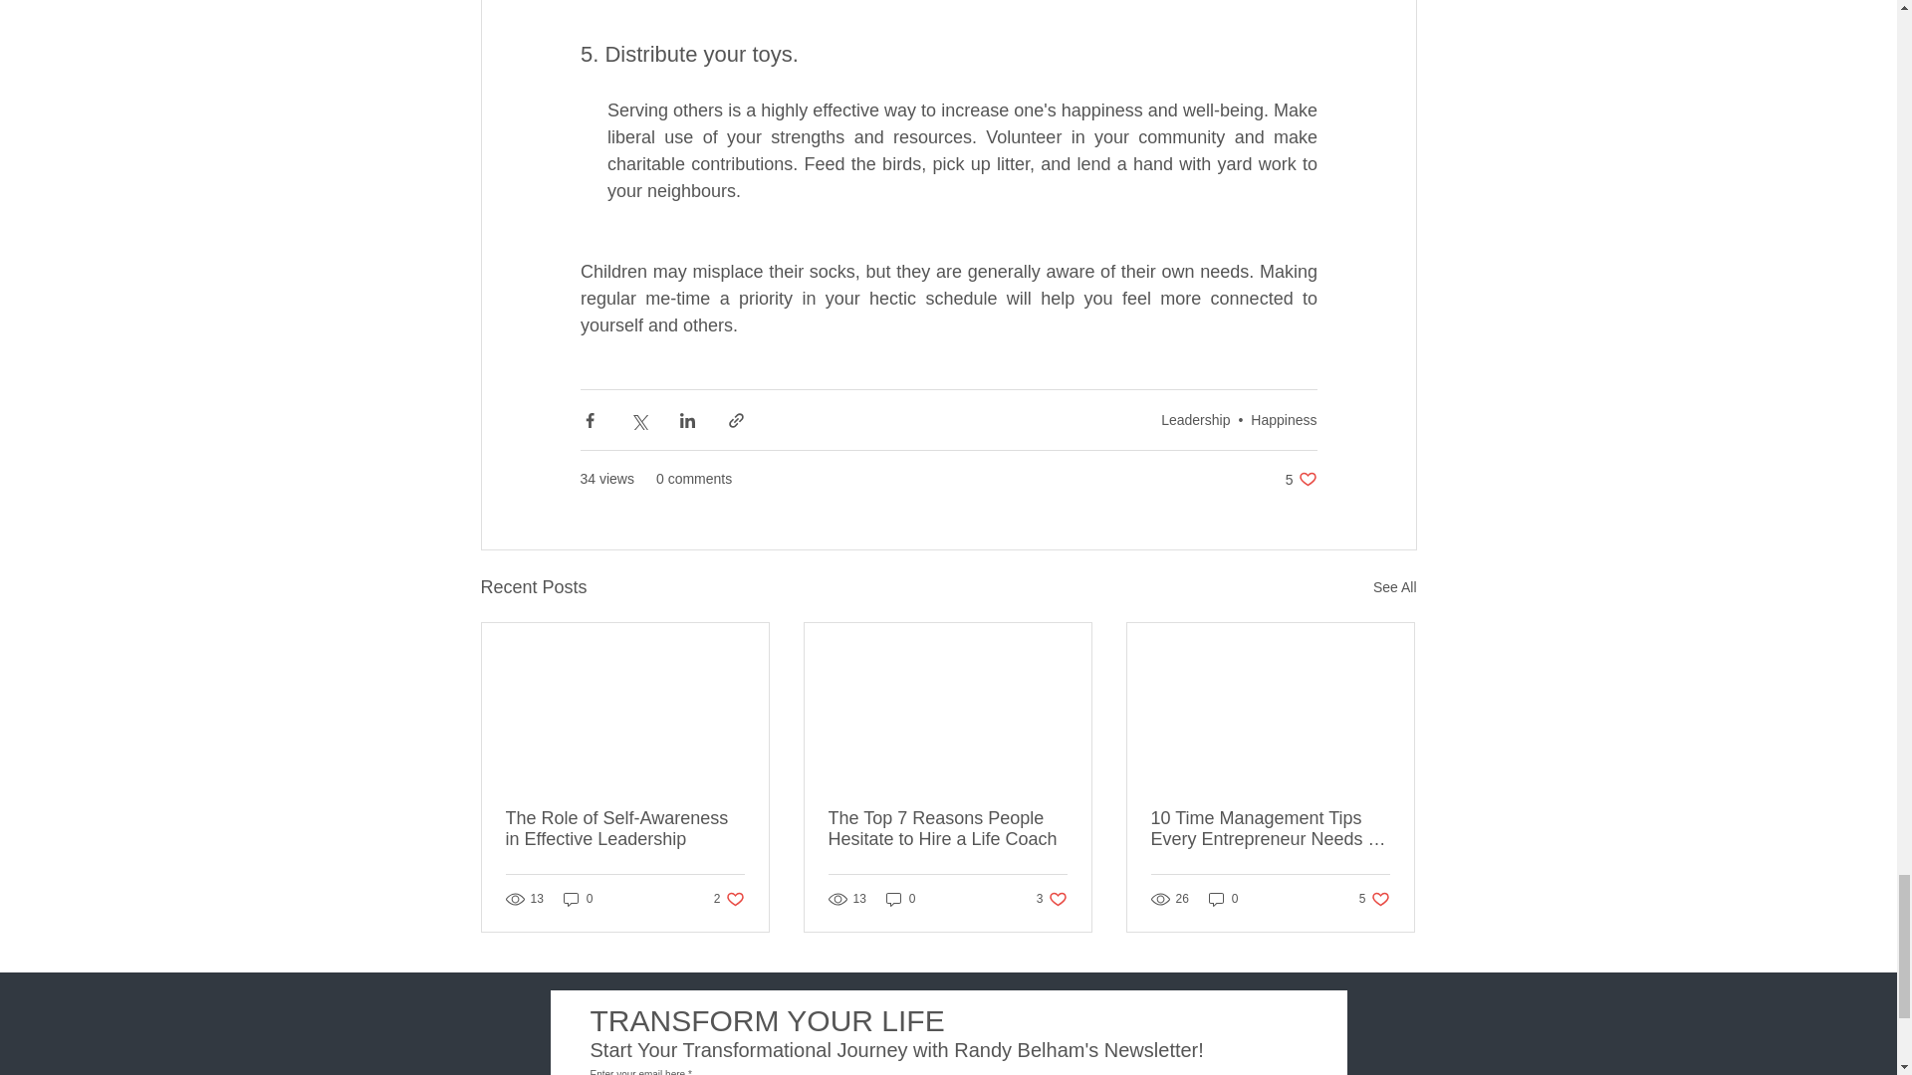  Describe the element at coordinates (1195, 419) in the screenshot. I see `Leadership` at that location.